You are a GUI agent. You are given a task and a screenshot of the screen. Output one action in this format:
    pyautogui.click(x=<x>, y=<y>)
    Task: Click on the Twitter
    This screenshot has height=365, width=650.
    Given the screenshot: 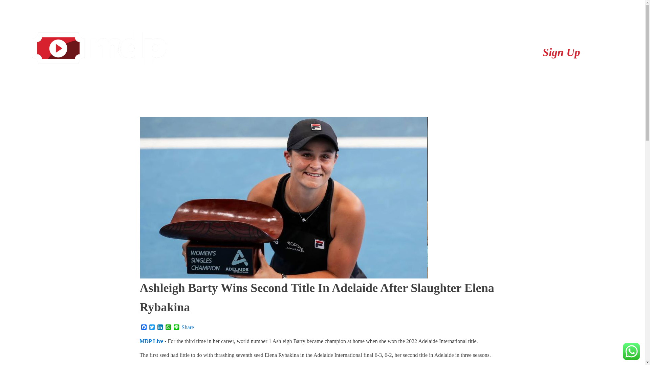 What is the action you would take?
    pyautogui.click(x=152, y=327)
    